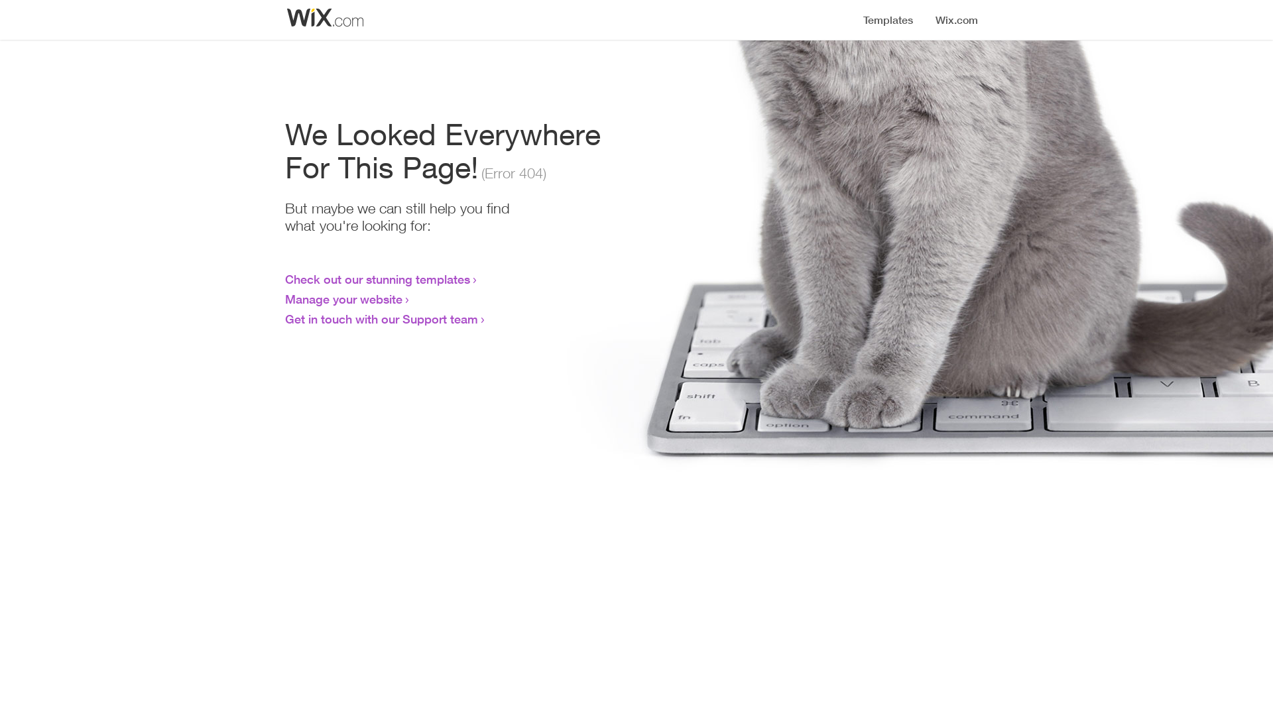  What do you see at coordinates (382, 319) in the screenshot?
I see `Get in touch with our Support team` at bounding box center [382, 319].